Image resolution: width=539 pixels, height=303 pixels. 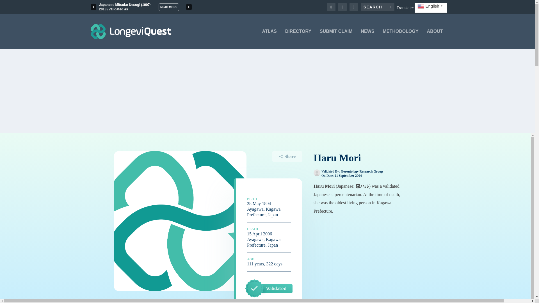 What do you see at coordinates (435, 39) in the screenshot?
I see `ABOUT` at bounding box center [435, 39].